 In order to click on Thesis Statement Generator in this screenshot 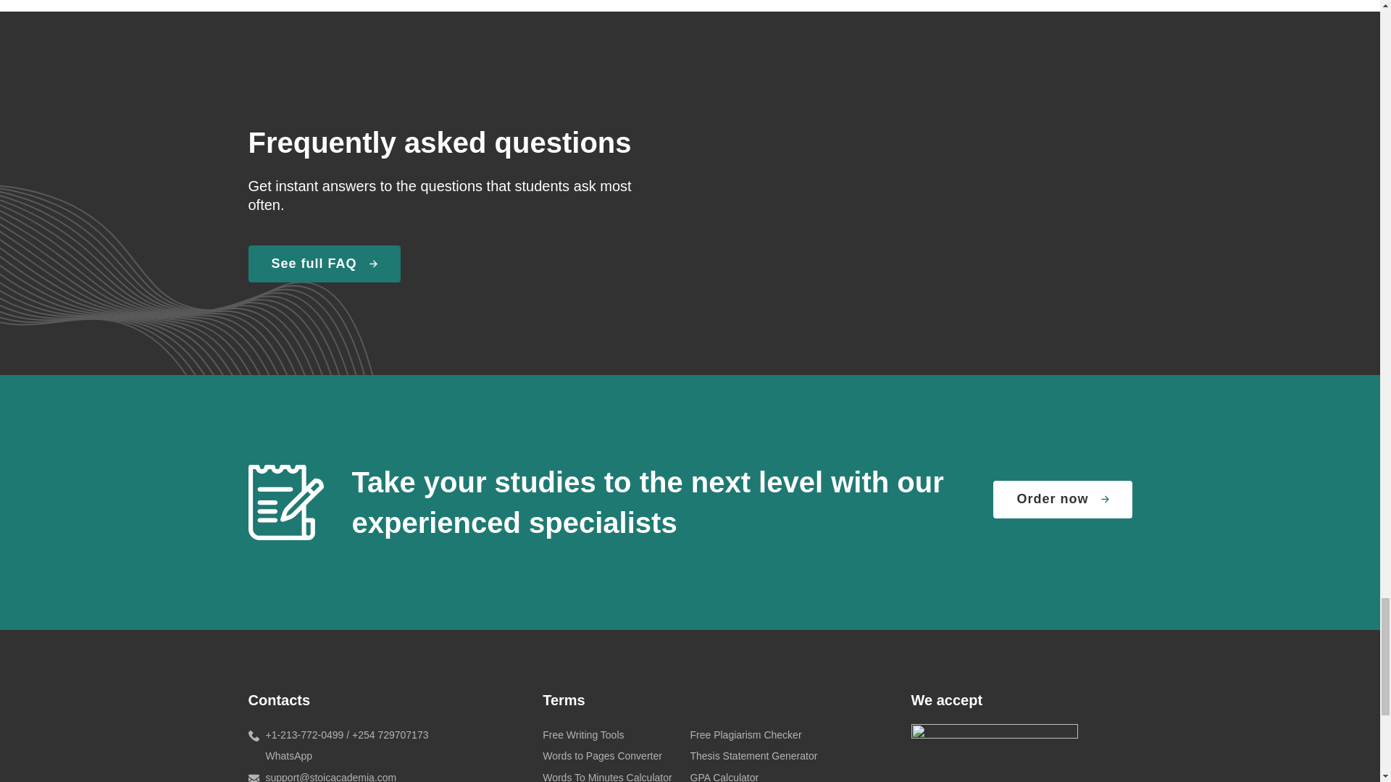, I will do `click(753, 755)`.